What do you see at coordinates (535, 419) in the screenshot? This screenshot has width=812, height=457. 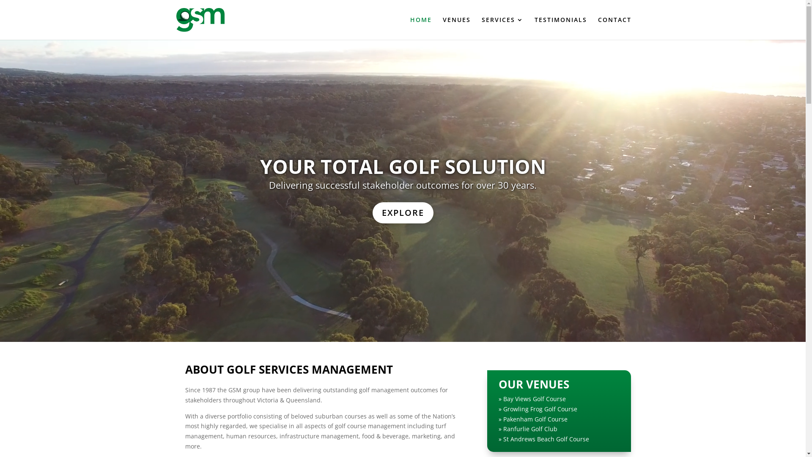 I see `Pakenham Golf Course` at bounding box center [535, 419].